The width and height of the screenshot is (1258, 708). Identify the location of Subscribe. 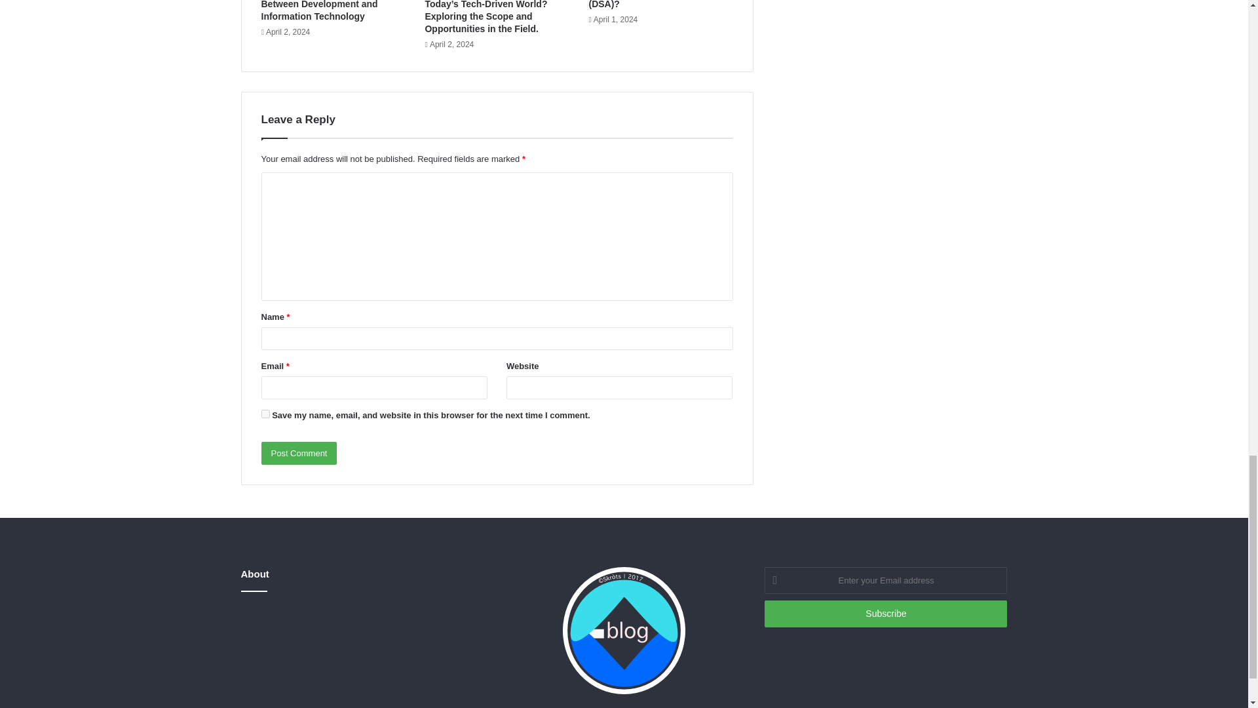
(886, 614).